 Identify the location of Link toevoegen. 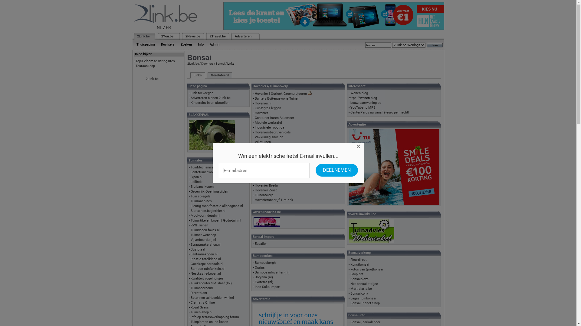
(202, 93).